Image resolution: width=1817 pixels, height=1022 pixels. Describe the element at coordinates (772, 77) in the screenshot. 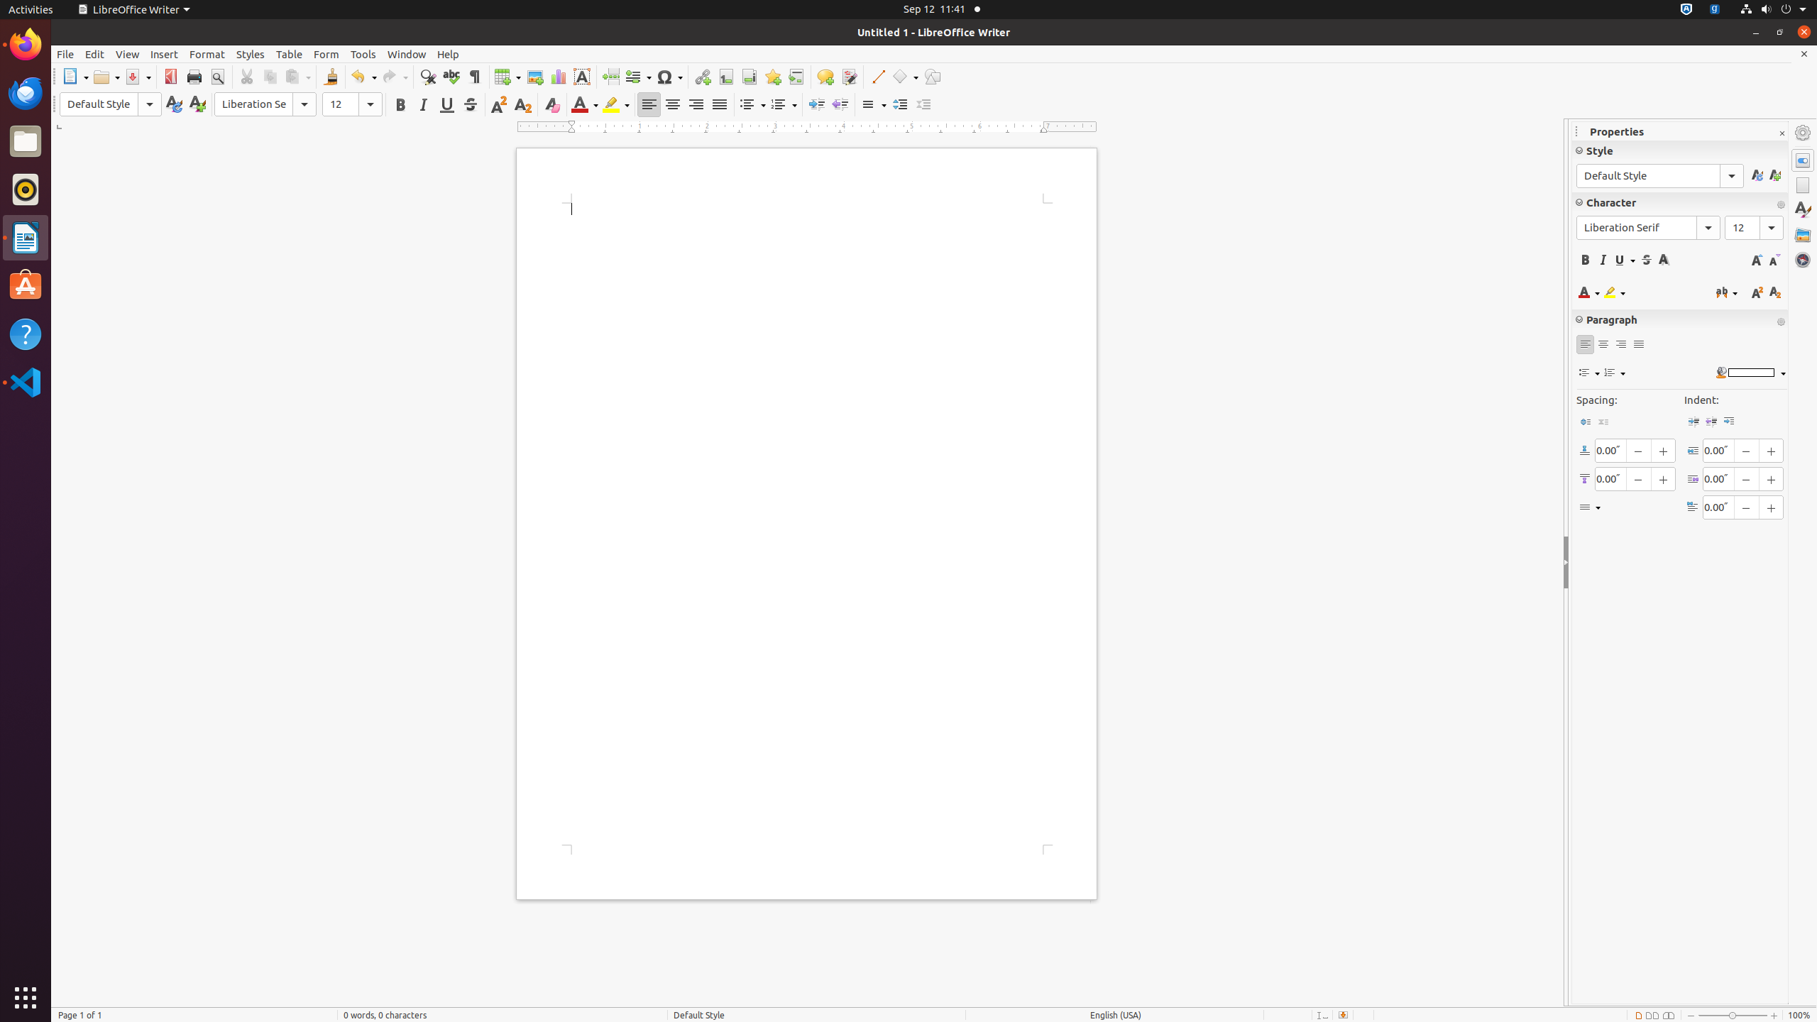

I see `Bookmark` at that location.